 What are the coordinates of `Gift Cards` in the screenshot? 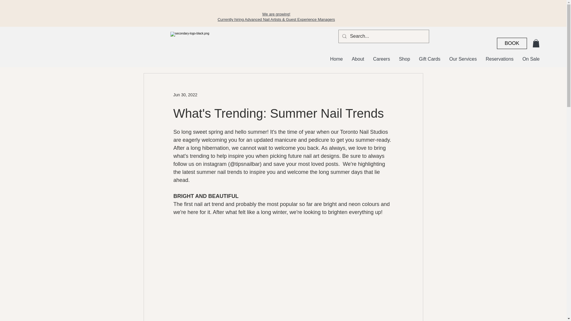 It's located at (429, 59).